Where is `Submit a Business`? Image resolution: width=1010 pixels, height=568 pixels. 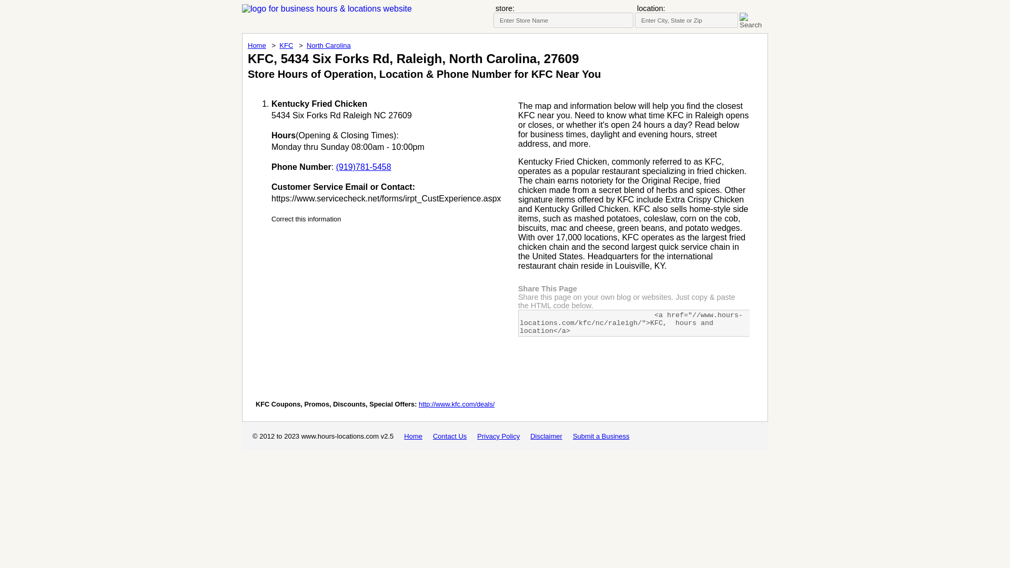
Submit a Business is located at coordinates (601, 436).